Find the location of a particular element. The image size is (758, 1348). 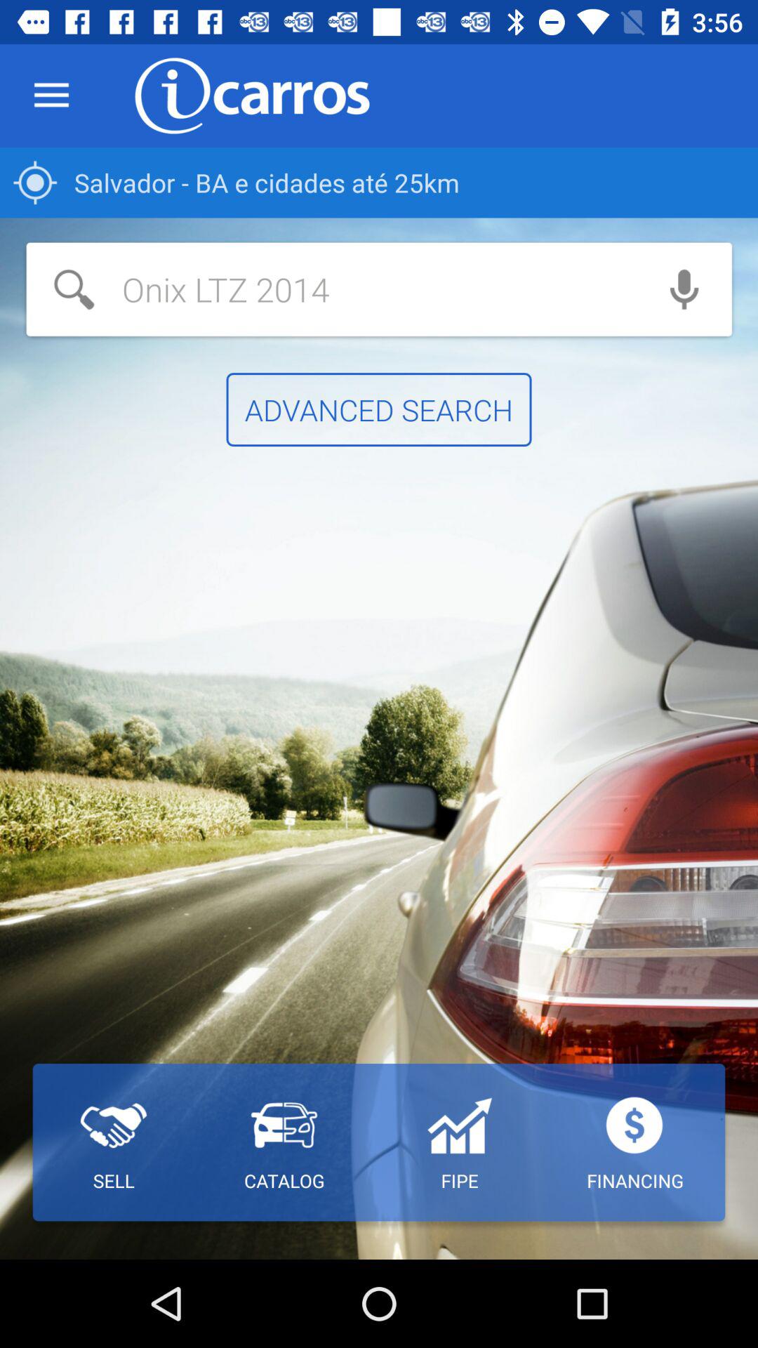

turn on icon below salvador ba e is located at coordinates (684, 289).